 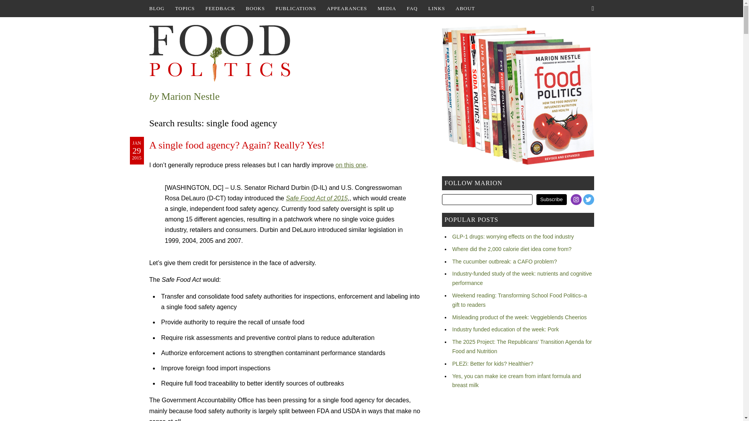 I want to click on Safe Food Act of 2015, so click(x=317, y=198).